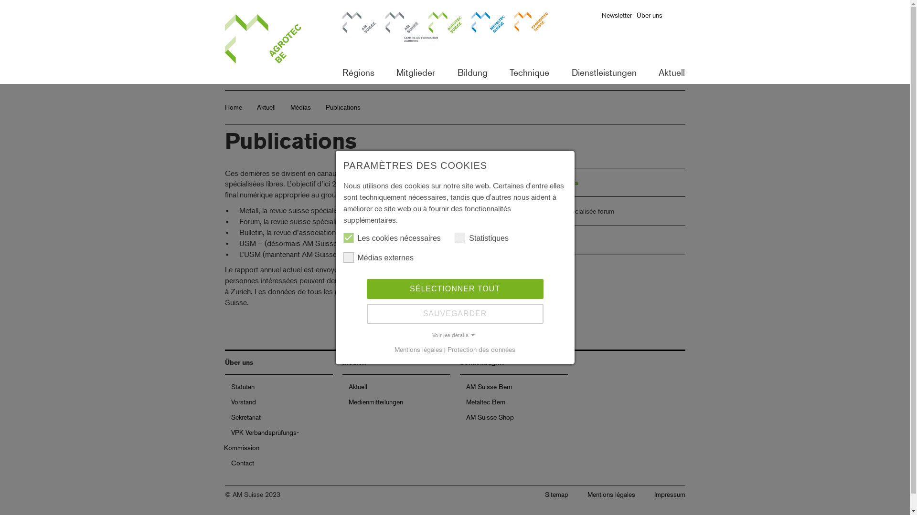 Image resolution: width=917 pixels, height=515 pixels. What do you see at coordinates (359, 29) in the screenshot?
I see `AM Suisse` at bounding box center [359, 29].